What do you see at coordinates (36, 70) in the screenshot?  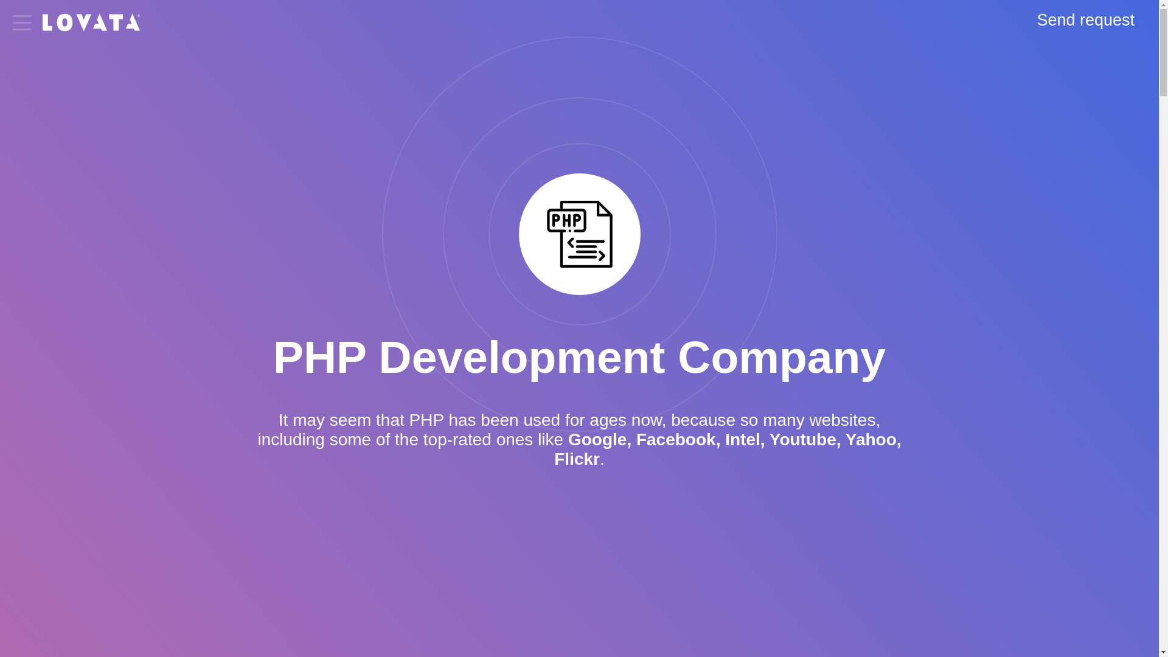 I see `Home` at bounding box center [36, 70].